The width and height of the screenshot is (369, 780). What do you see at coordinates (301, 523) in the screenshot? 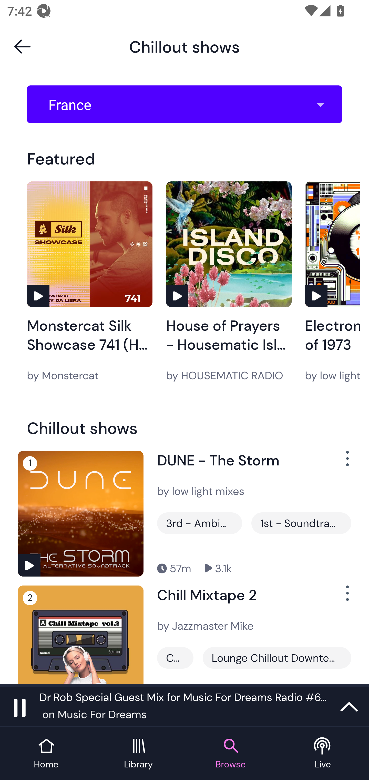
I see `1st - Soundtracks` at bounding box center [301, 523].